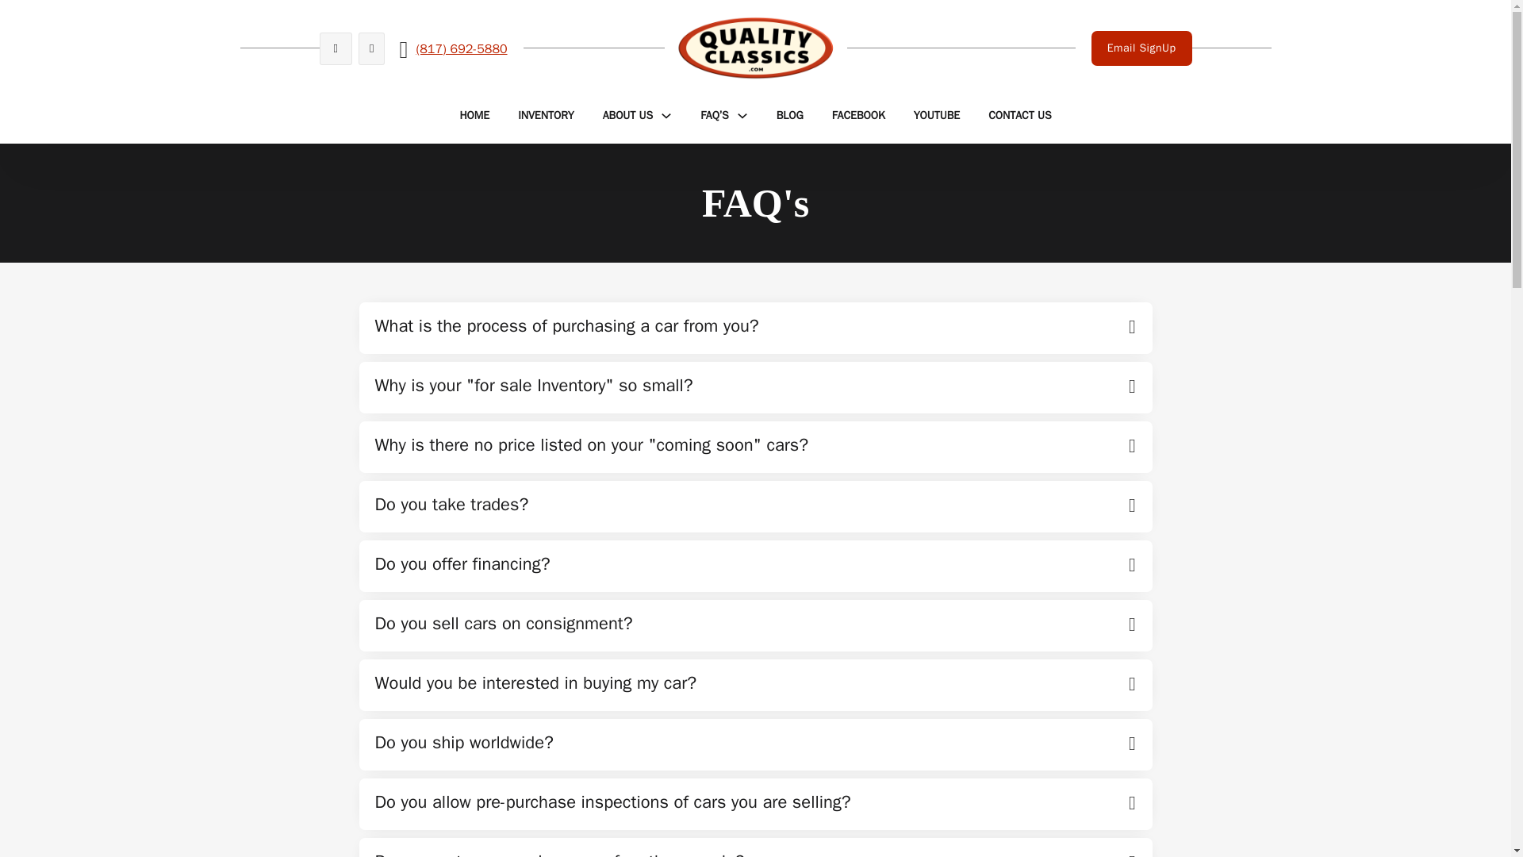  What do you see at coordinates (546, 116) in the screenshot?
I see `INVENTORY` at bounding box center [546, 116].